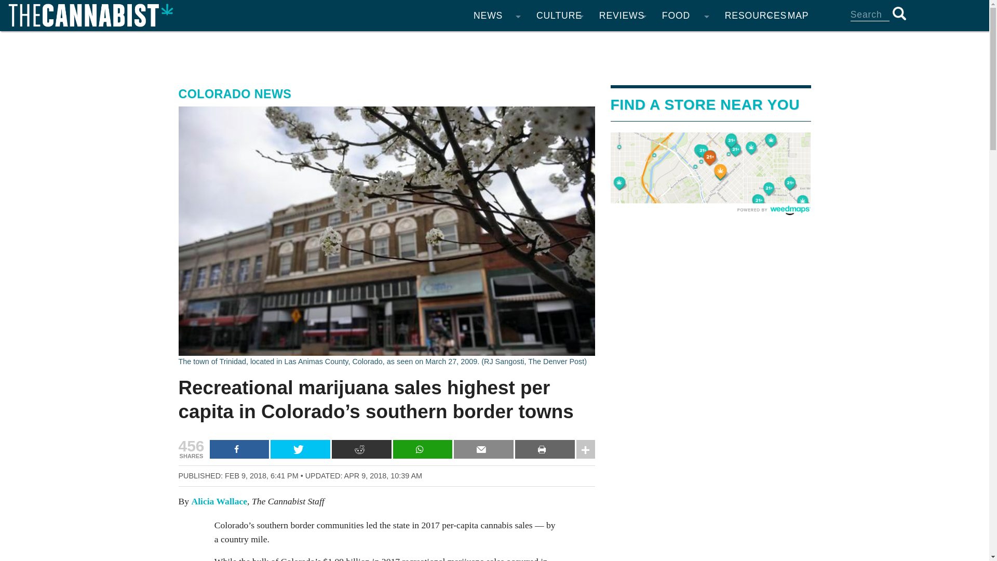 The width and height of the screenshot is (997, 561). I want to click on BUSINESS, so click(496, 145).